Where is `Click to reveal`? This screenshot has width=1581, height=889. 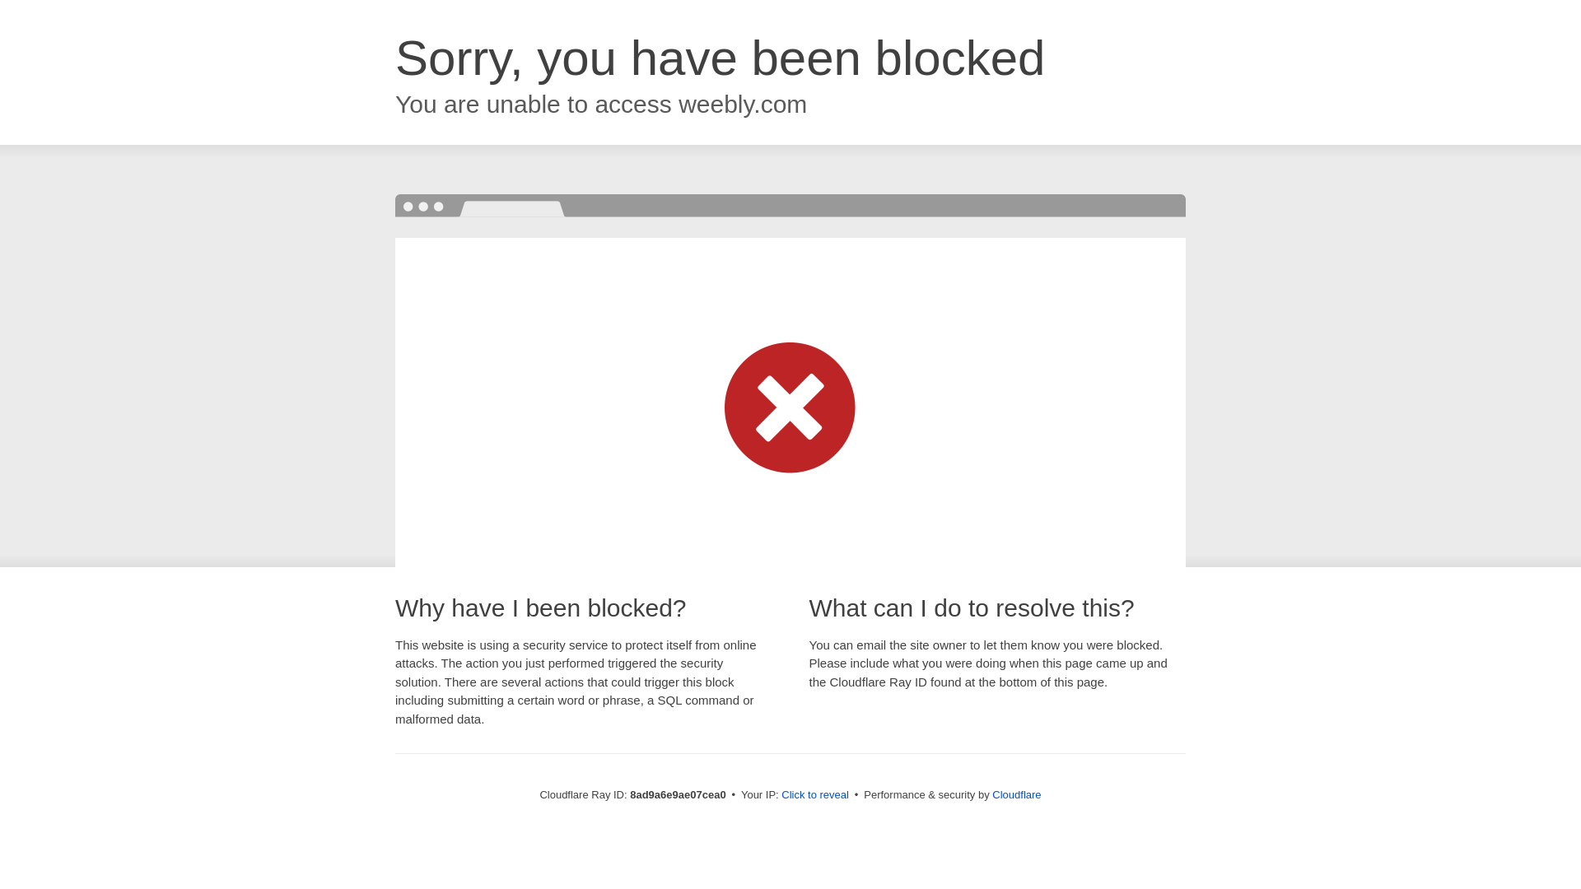
Click to reveal is located at coordinates (815, 795).